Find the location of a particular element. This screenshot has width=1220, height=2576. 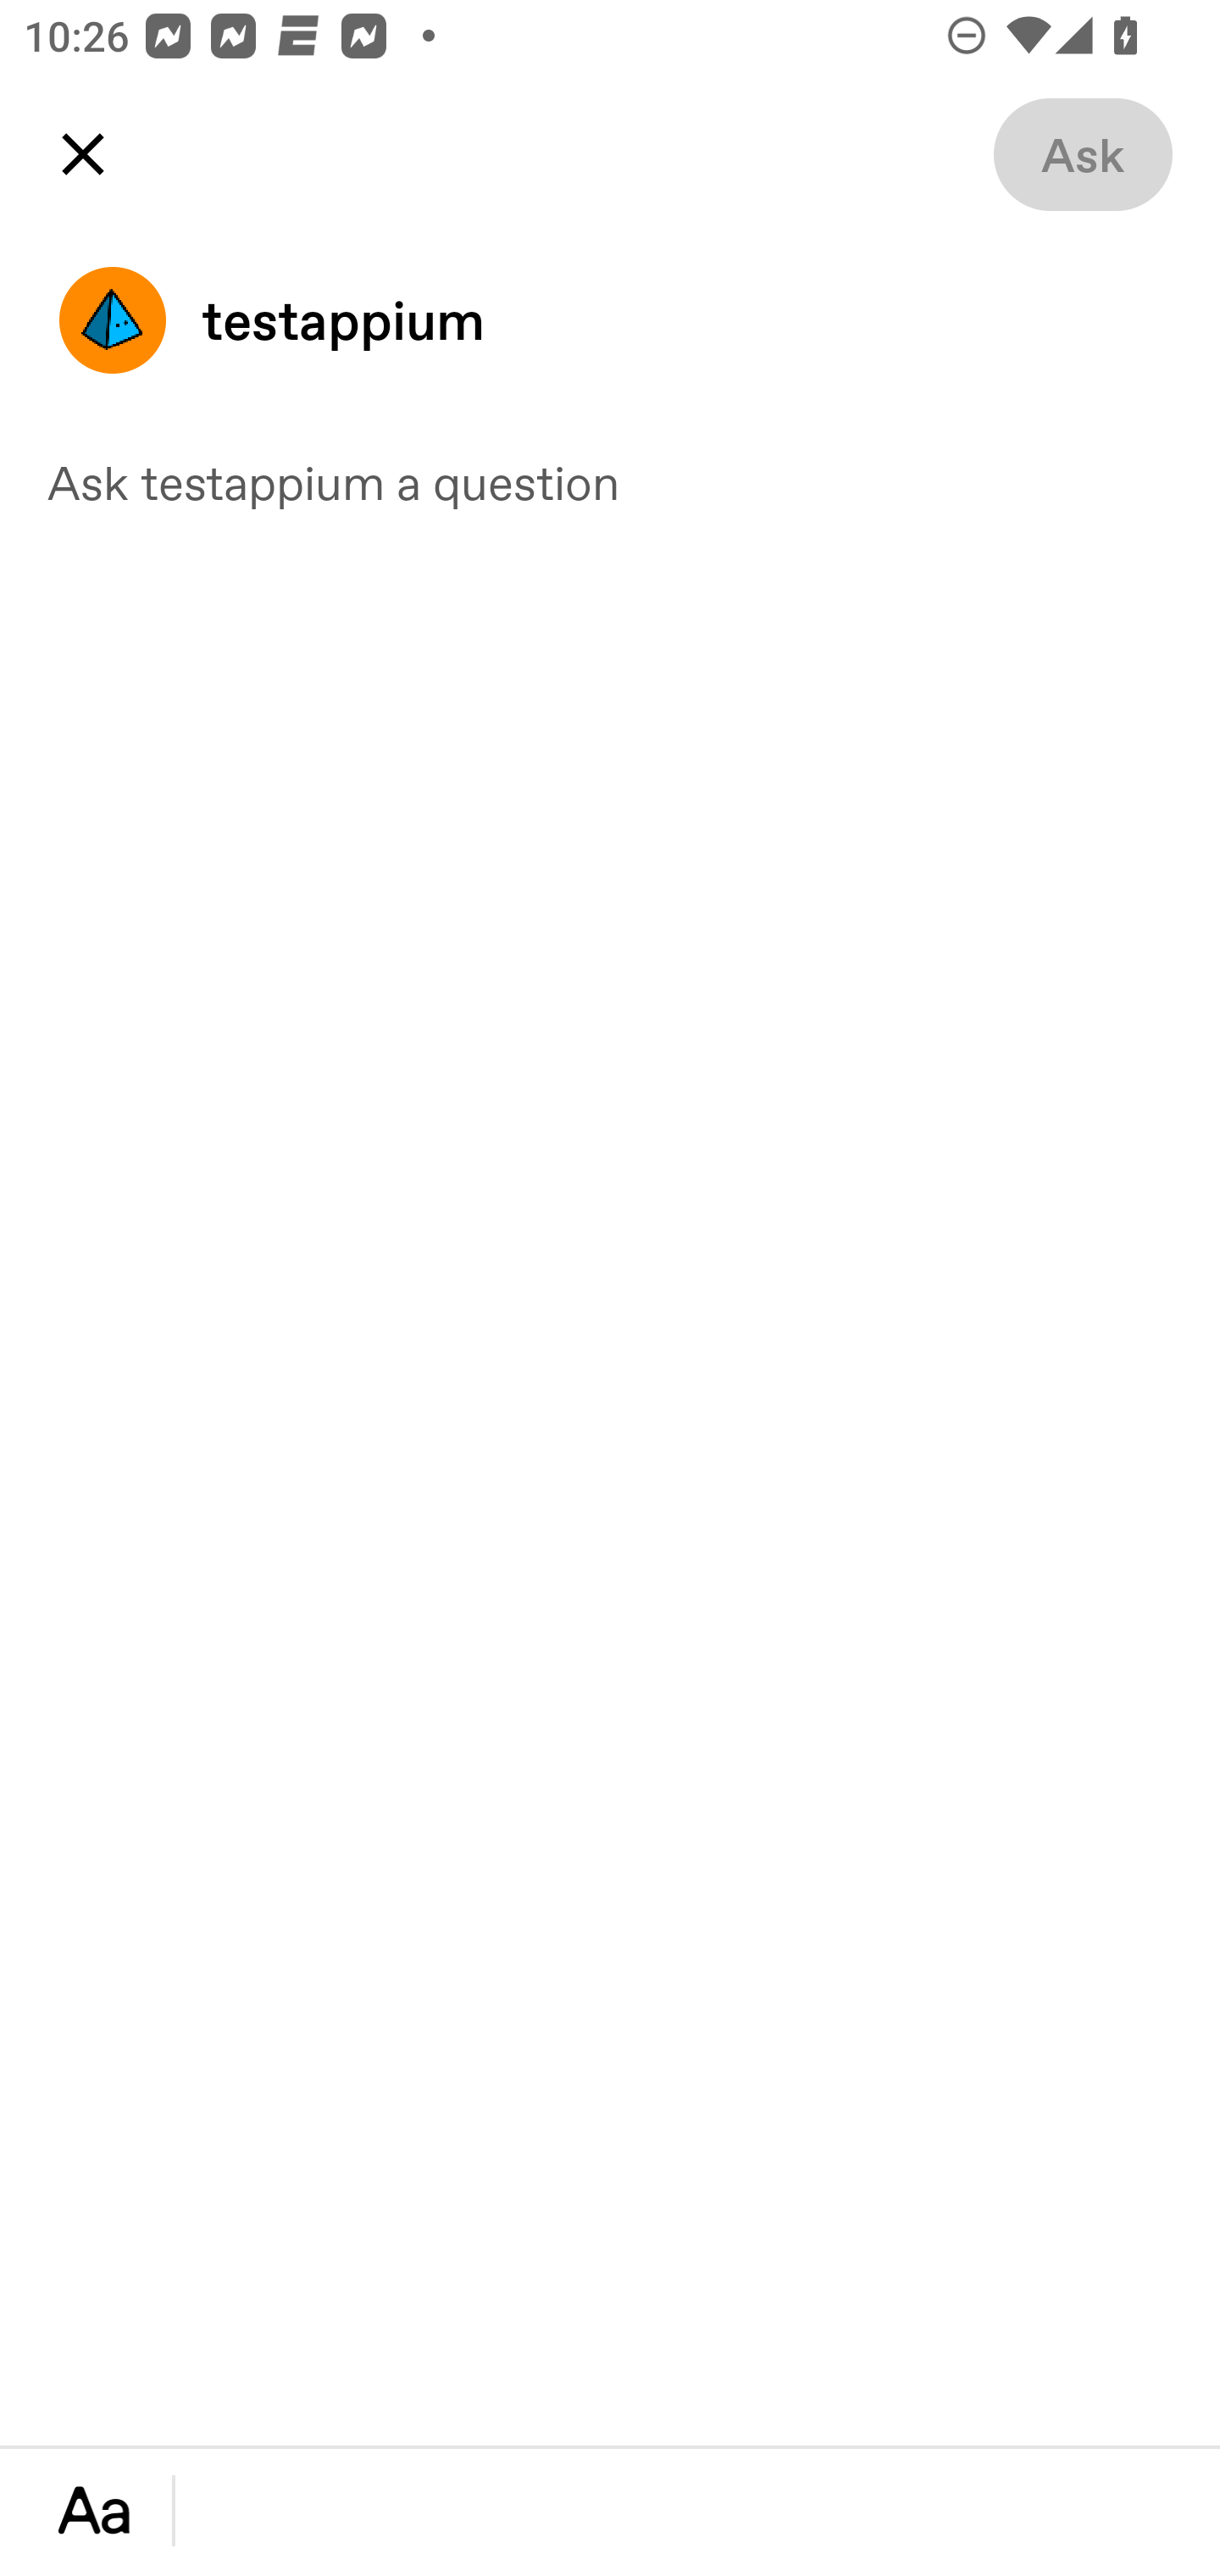

Add text to post is located at coordinates (94, 2510).